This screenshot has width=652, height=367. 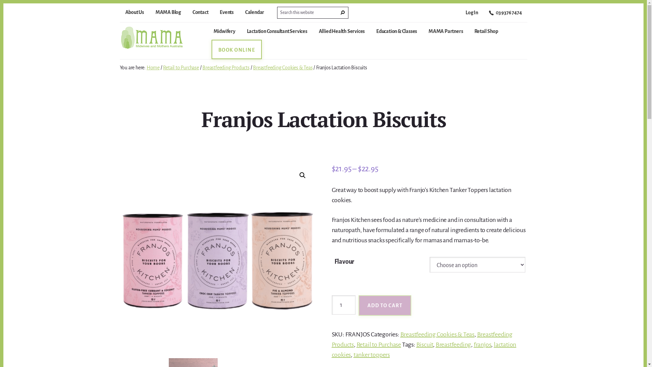 I want to click on Breastfeeding Cookies & Teas, so click(x=437, y=334).